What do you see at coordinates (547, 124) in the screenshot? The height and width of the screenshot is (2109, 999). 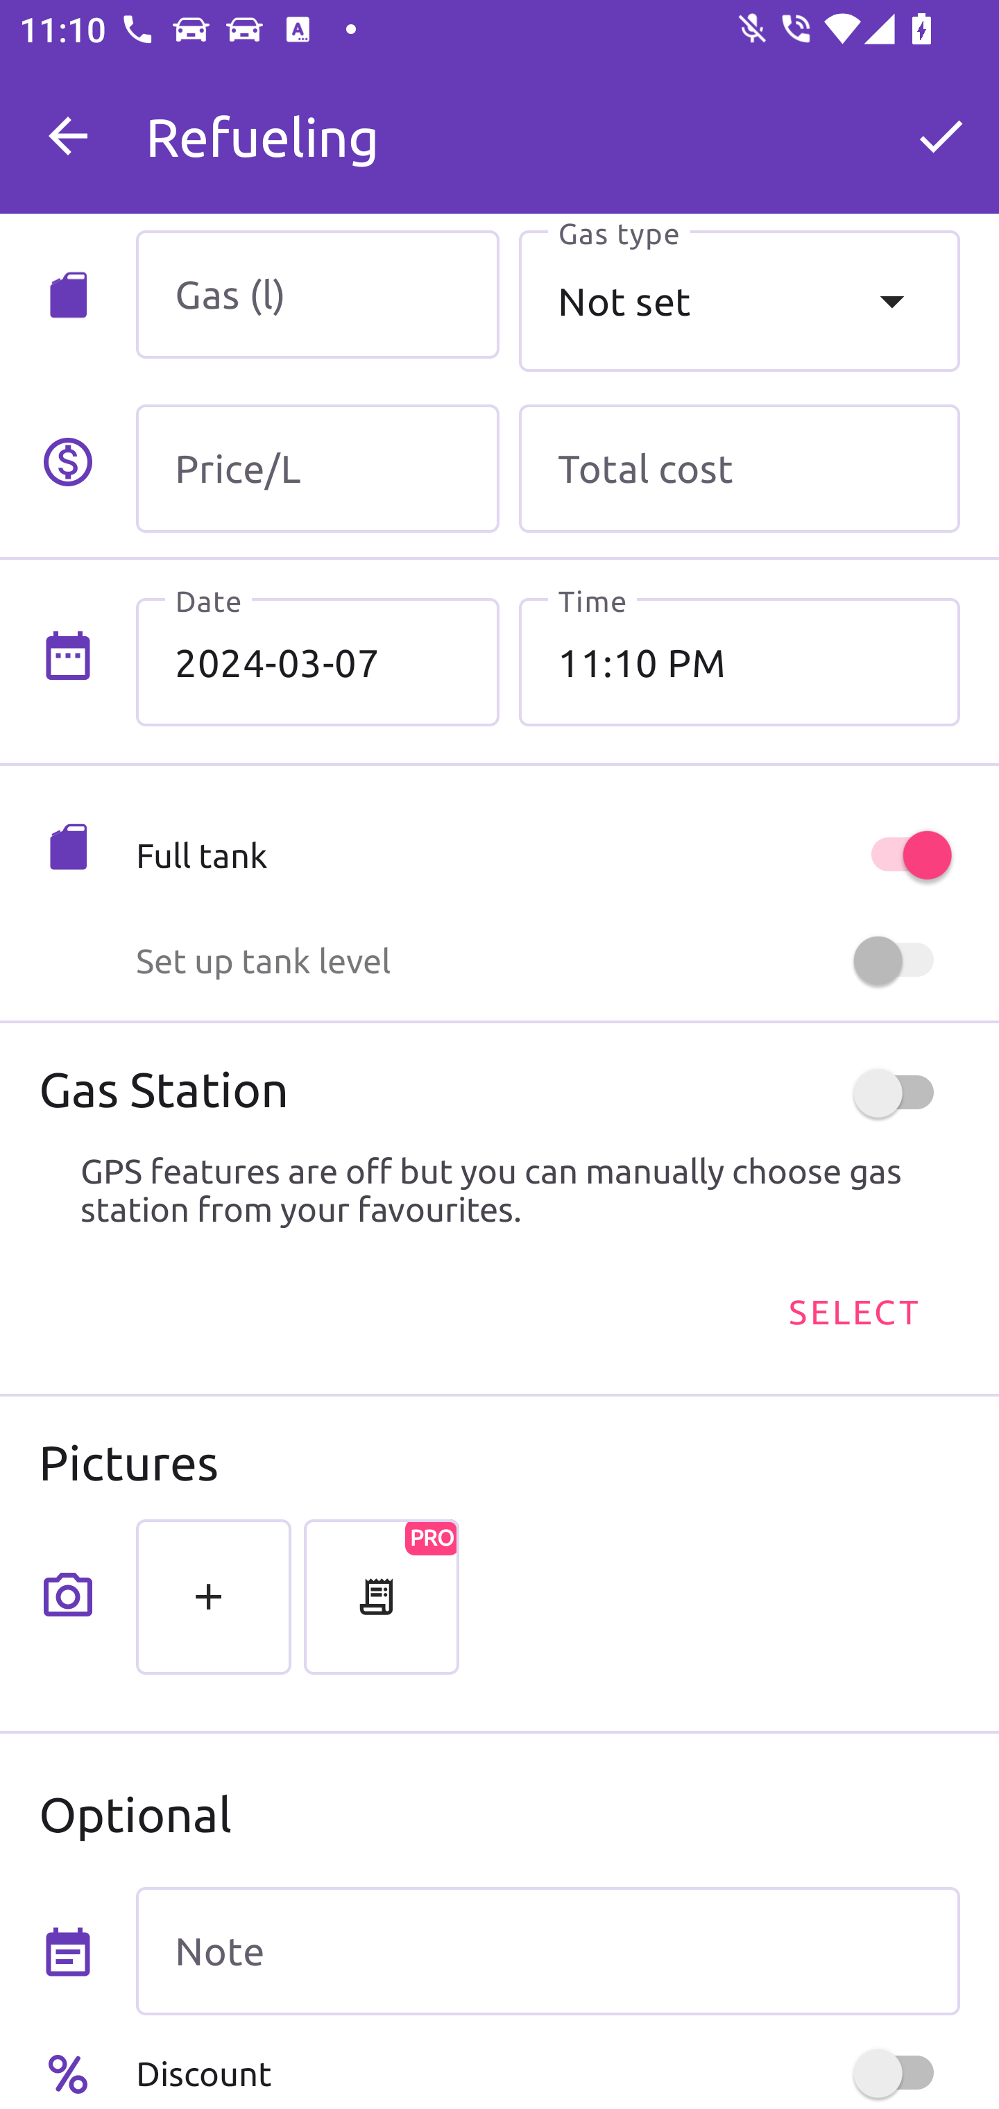 I see `A No name 0 km` at bounding box center [547, 124].